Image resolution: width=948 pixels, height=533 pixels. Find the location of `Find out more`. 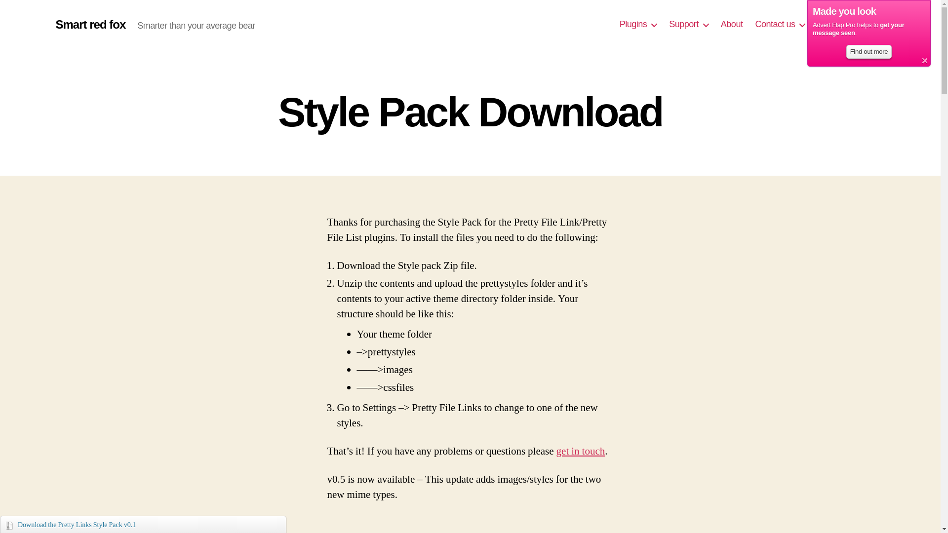

Find out more is located at coordinates (865, 15).